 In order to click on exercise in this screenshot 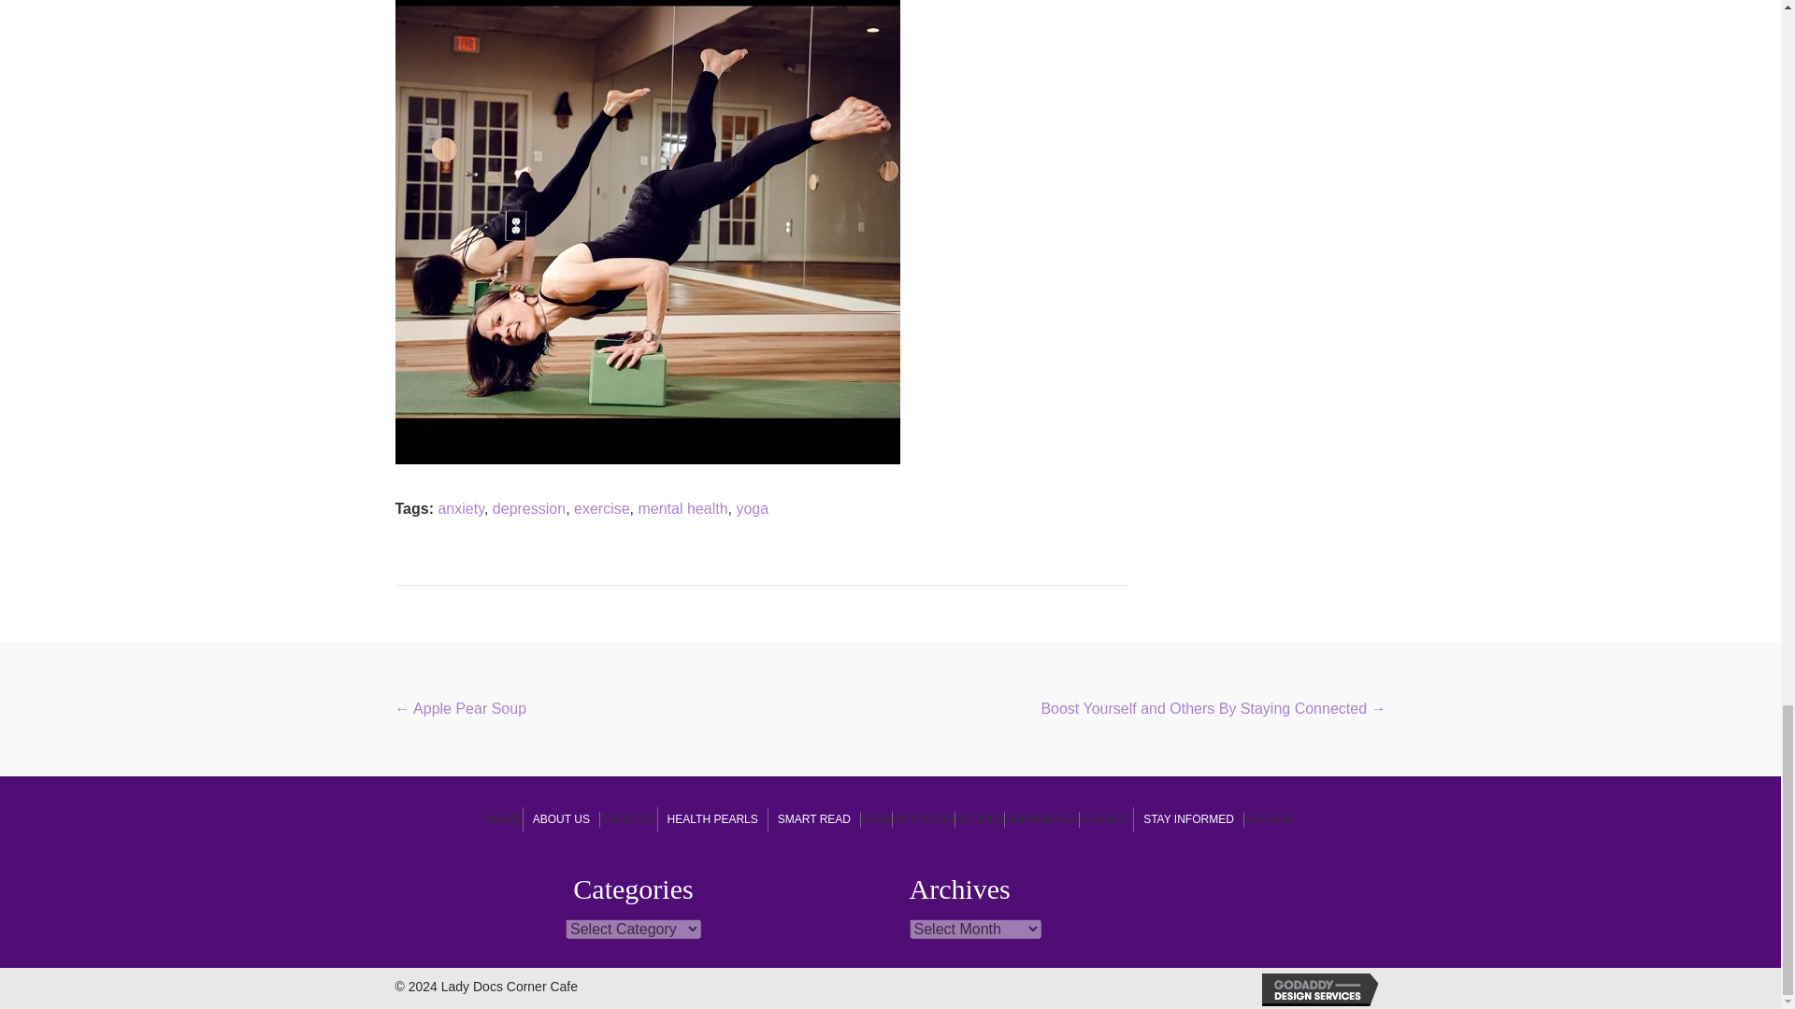, I will do `click(602, 508)`.